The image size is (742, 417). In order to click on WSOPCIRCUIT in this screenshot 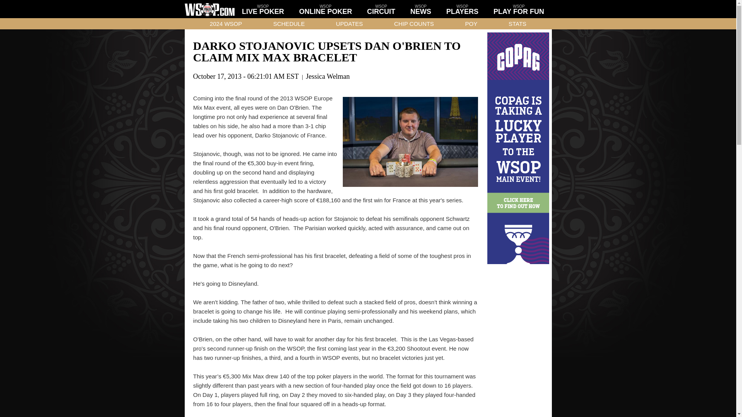, I will do `click(381, 8)`.